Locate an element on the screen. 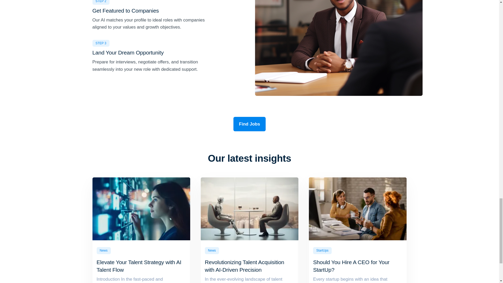 Image resolution: width=503 pixels, height=283 pixels. Find Jobs is located at coordinates (249, 124).